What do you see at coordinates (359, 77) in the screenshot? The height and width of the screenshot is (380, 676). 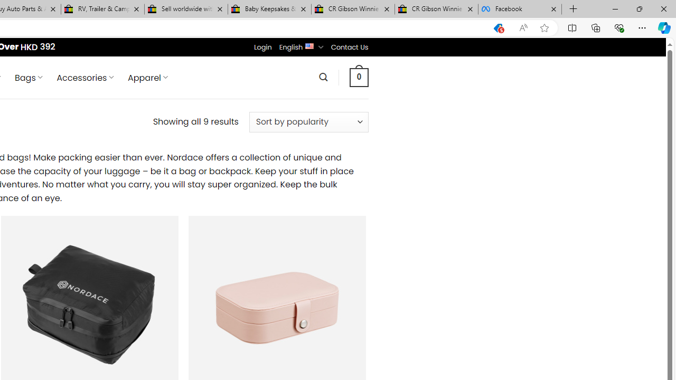 I see `  0  ` at bounding box center [359, 77].